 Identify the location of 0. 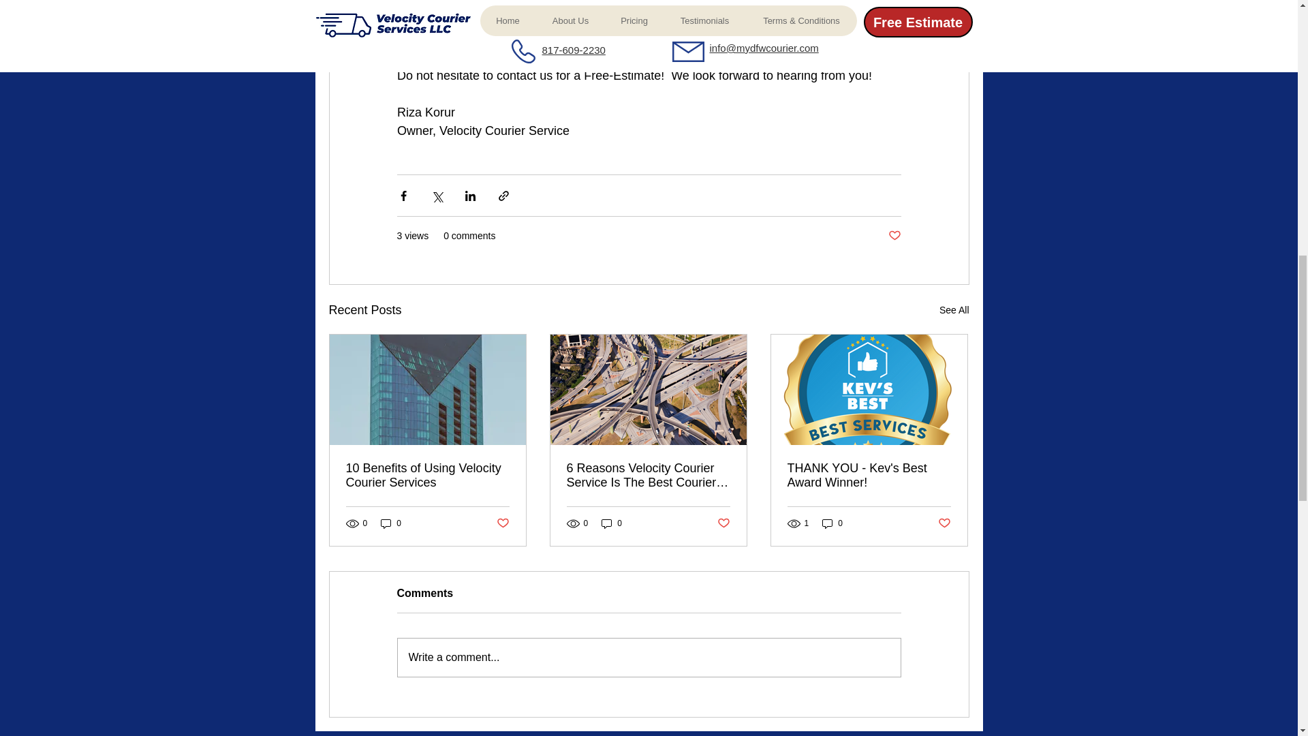
(832, 523).